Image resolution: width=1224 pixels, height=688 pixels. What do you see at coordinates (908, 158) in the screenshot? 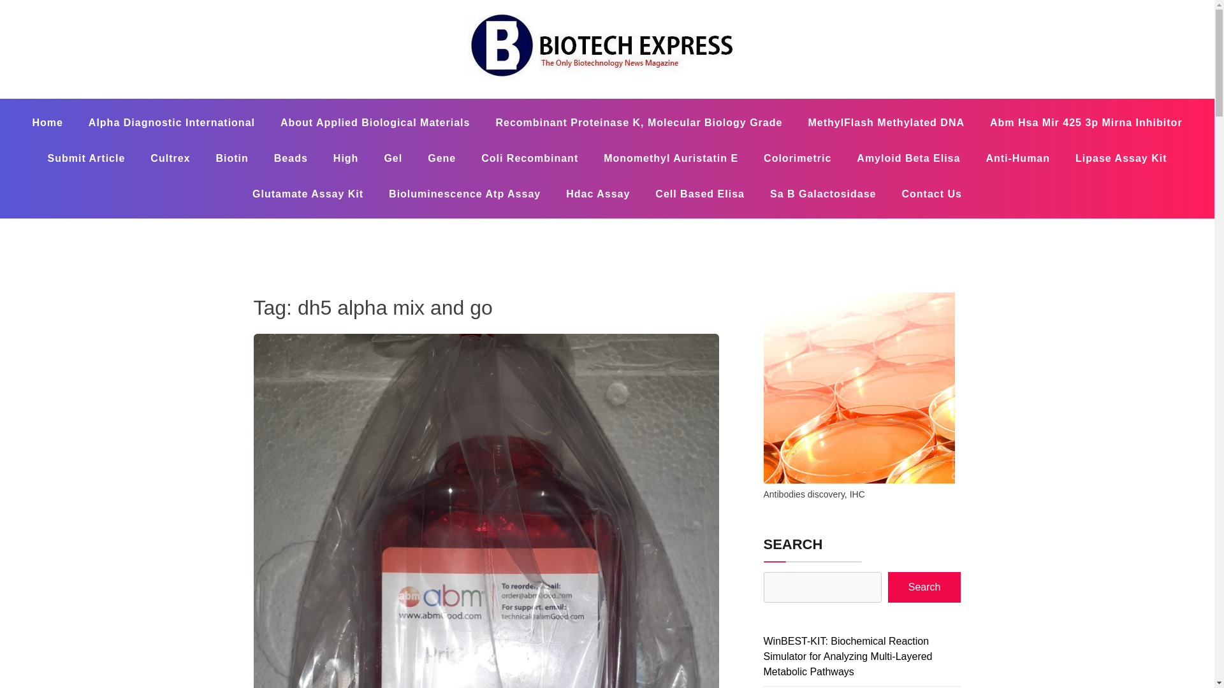
I see `Amyloid Beta Elisa` at bounding box center [908, 158].